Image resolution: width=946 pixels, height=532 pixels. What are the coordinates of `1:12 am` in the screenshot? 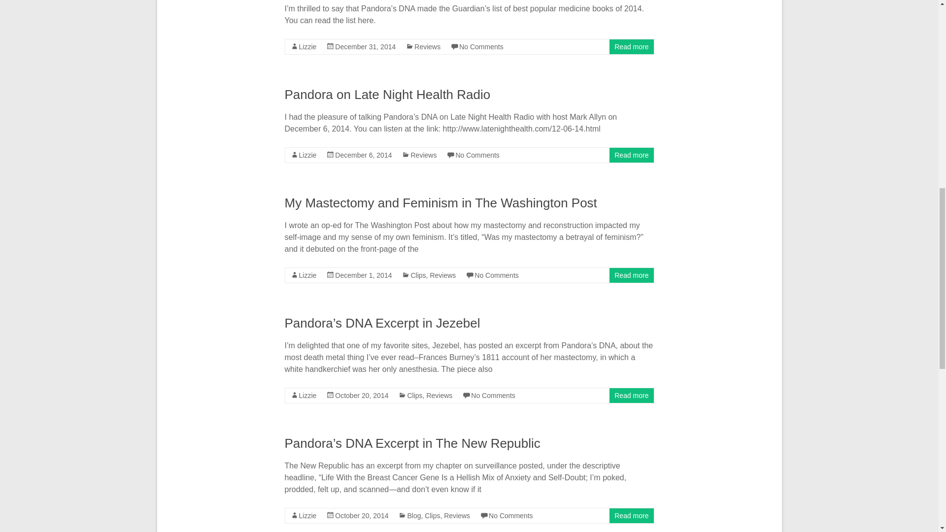 It's located at (363, 275).